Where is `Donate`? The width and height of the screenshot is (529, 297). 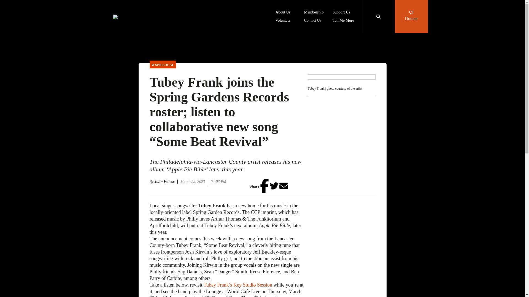 Donate is located at coordinates (411, 16).